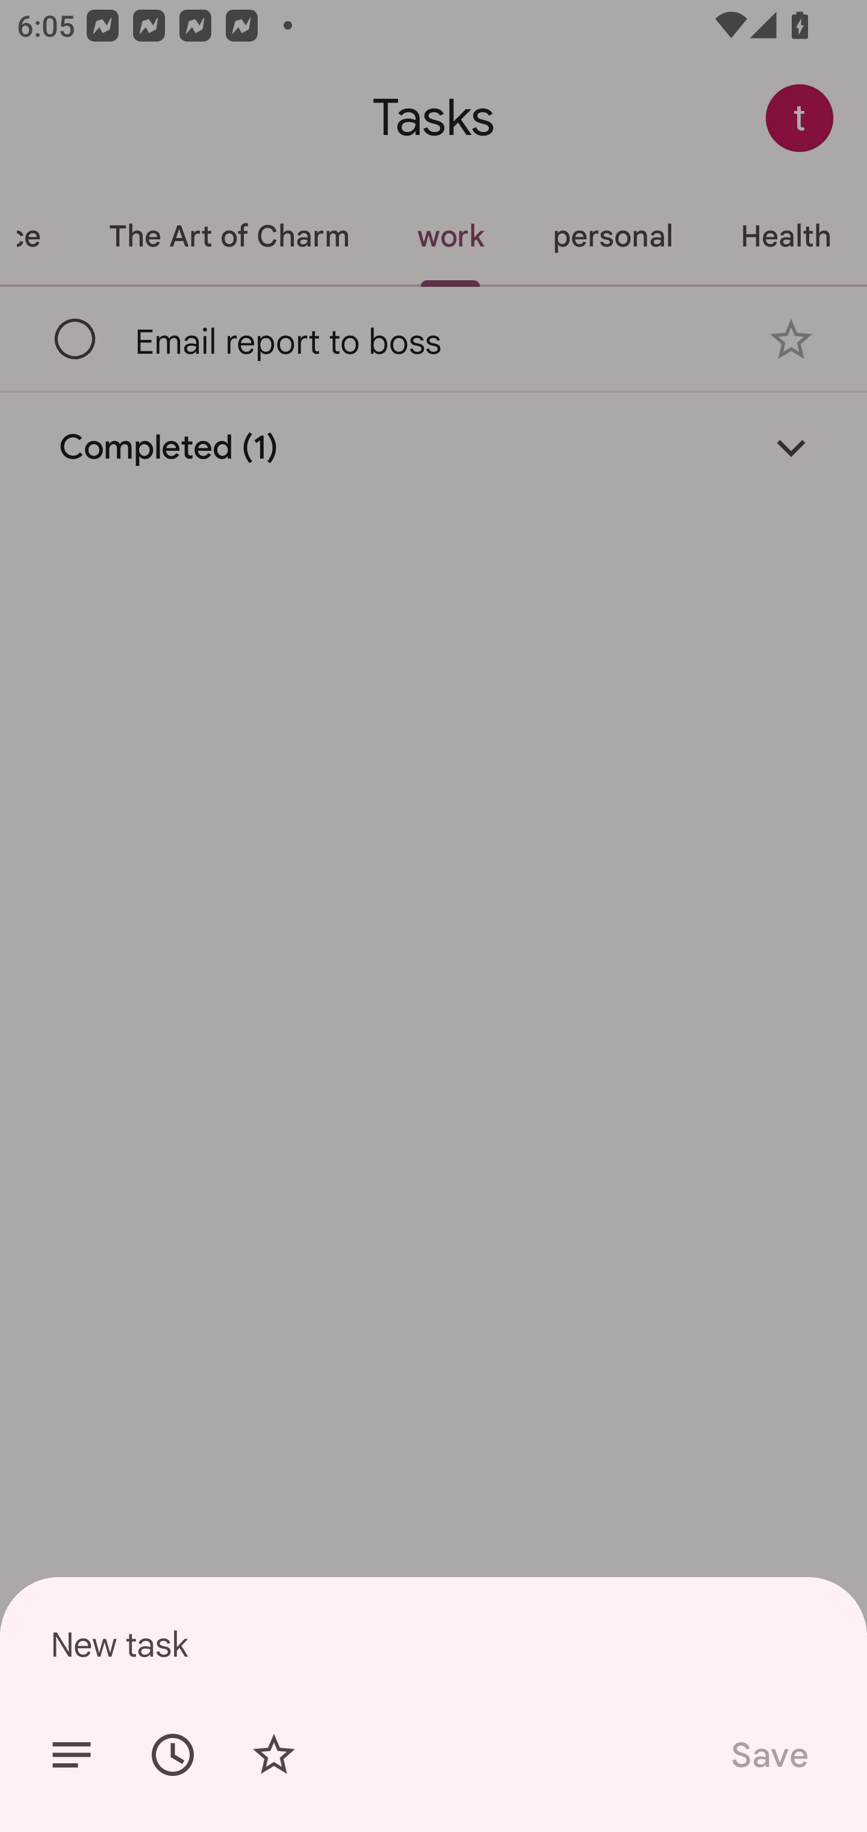 Image resolution: width=867 pixels, height=1832 pixels. I want to click on Add details, so click(71, 1755).